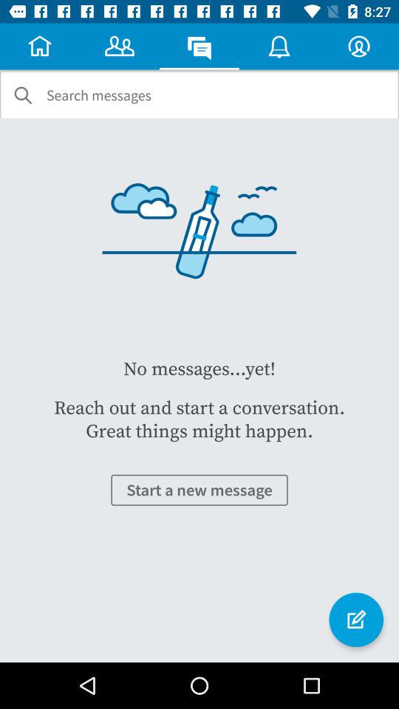 This screenshot has width=399, height=709. I want to click on press the search messages, so click(99, 95).